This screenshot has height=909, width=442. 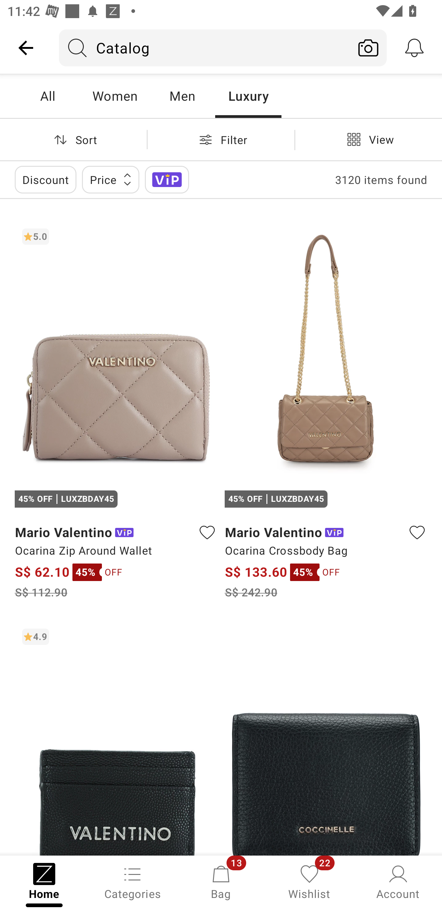 I want to click on 4.9, so click(x=116, y=738).